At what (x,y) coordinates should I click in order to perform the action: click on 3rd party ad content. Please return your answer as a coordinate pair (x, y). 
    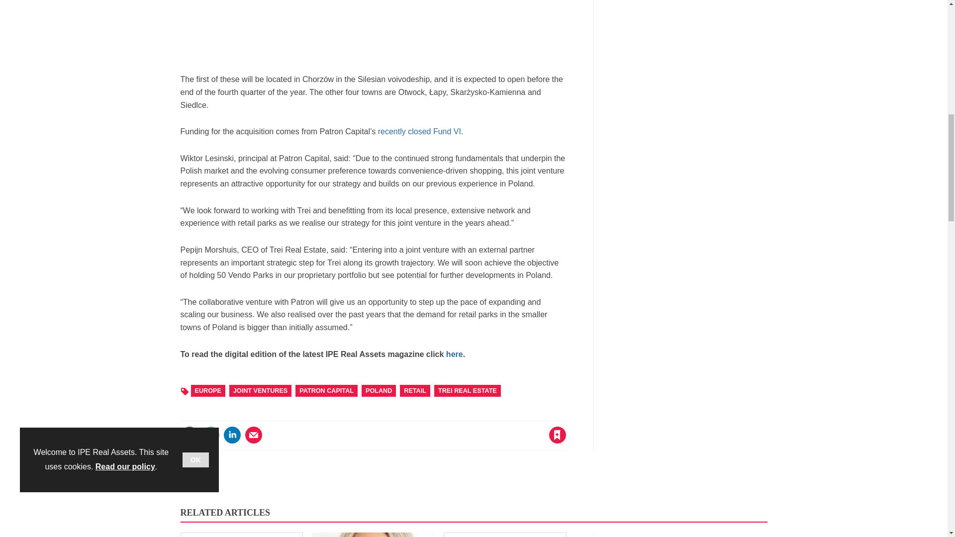
    Looking at the image, I should click on (692, 36).